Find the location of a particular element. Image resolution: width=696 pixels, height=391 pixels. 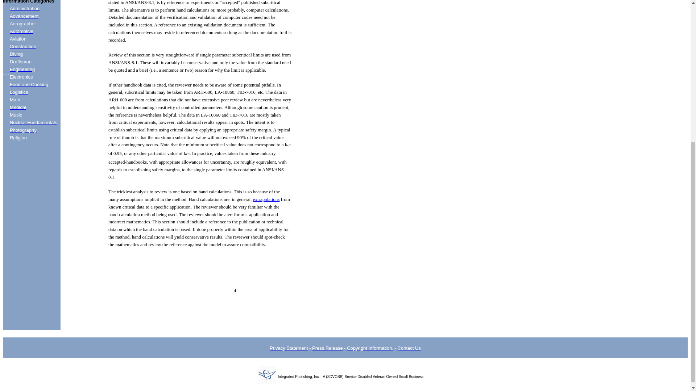

Draftsman is located at coordinates (20, 62).